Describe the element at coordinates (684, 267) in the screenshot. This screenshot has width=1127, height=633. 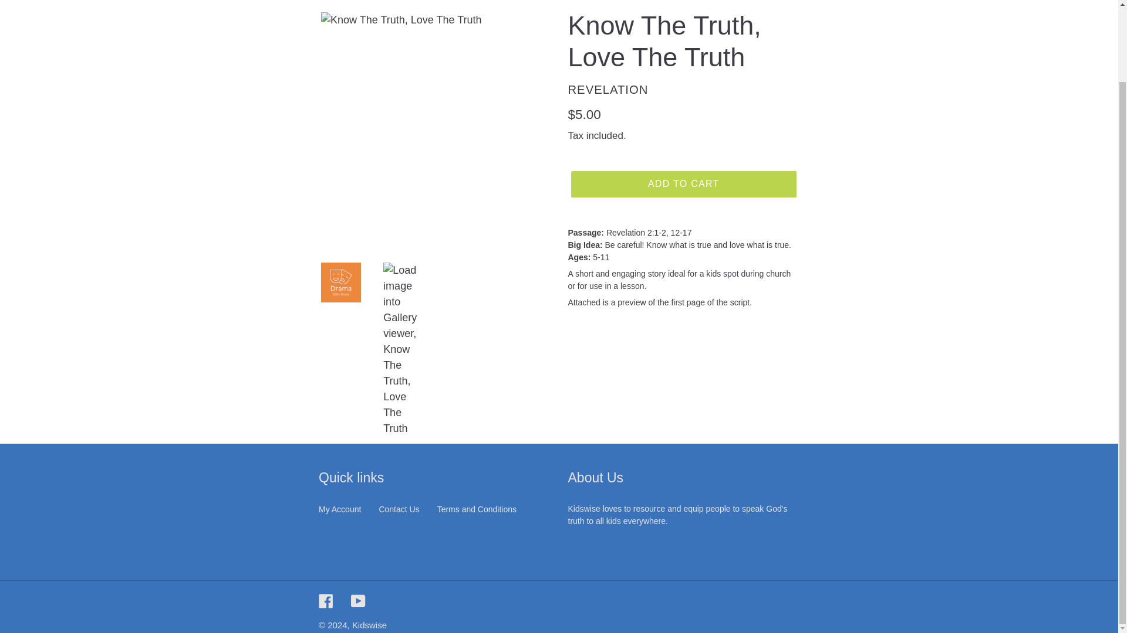
I see `Page 1` at that location.